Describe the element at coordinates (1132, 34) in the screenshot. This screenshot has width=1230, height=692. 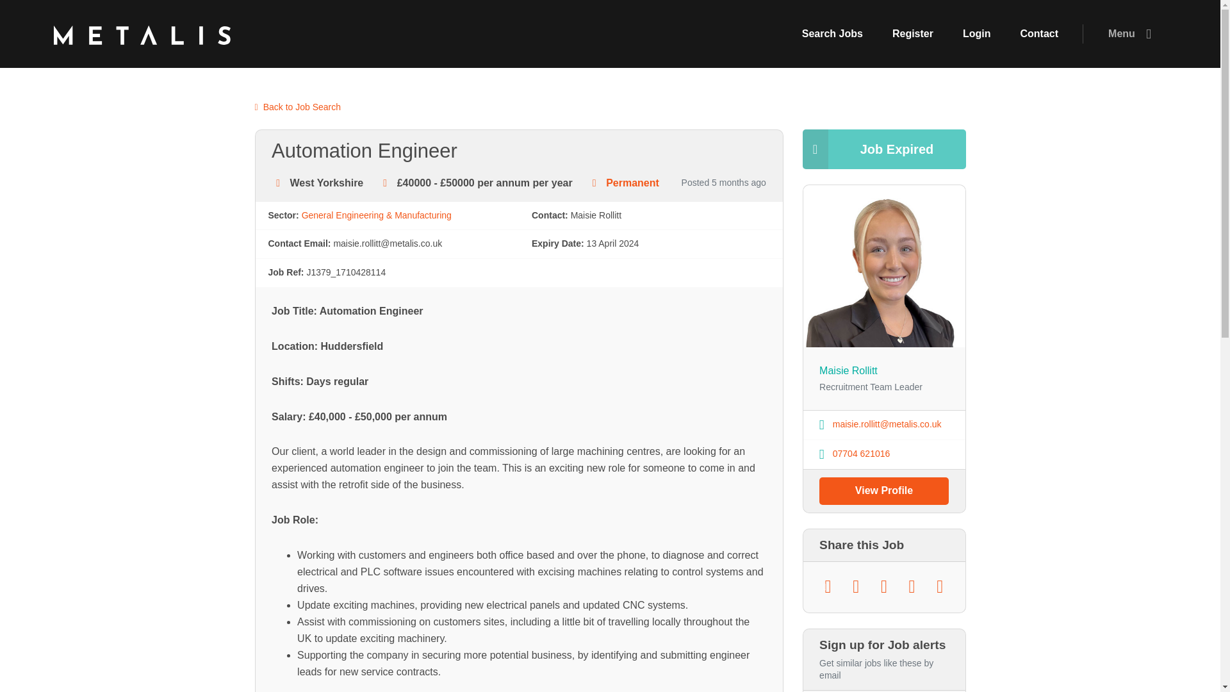
I see `Menu` at that location.